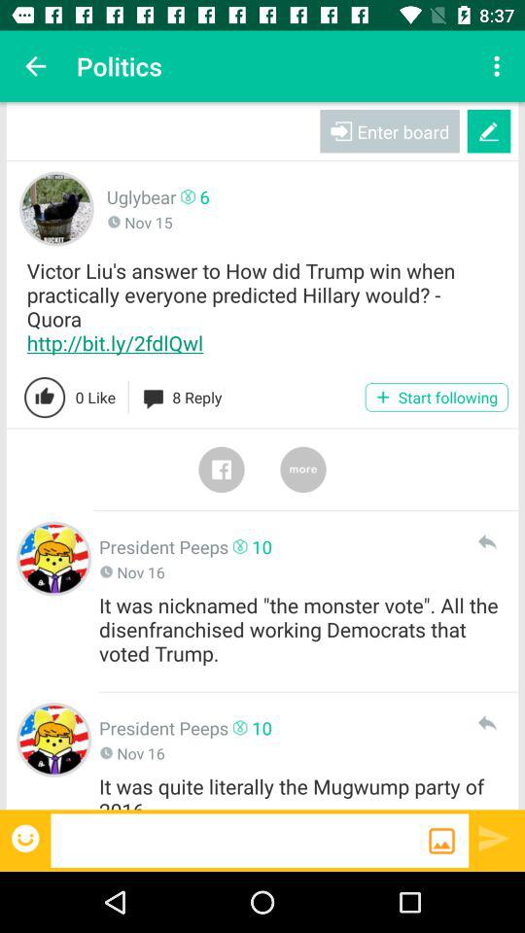  What do you see at coordinates (222, 469) in the screenshot?
I see `link to facebook` at bounding box center [222, 469].